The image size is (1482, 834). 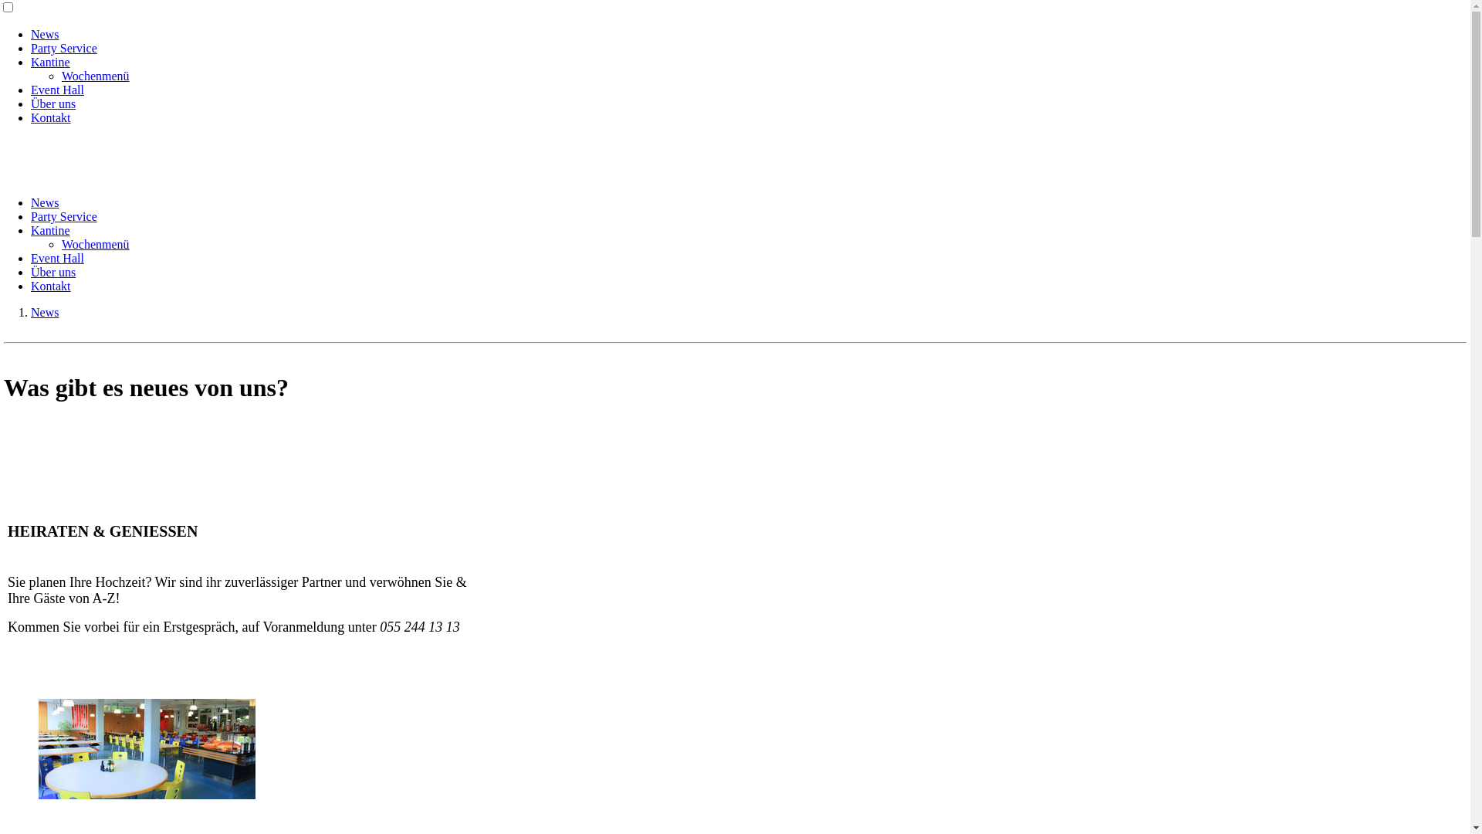 I want to click on Party Service, so click(x=64, y=216).